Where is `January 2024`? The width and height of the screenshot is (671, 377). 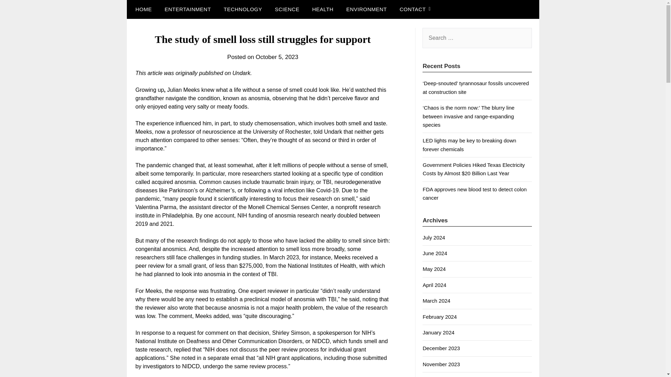
January 2024 is located at coordinates (438, 332).